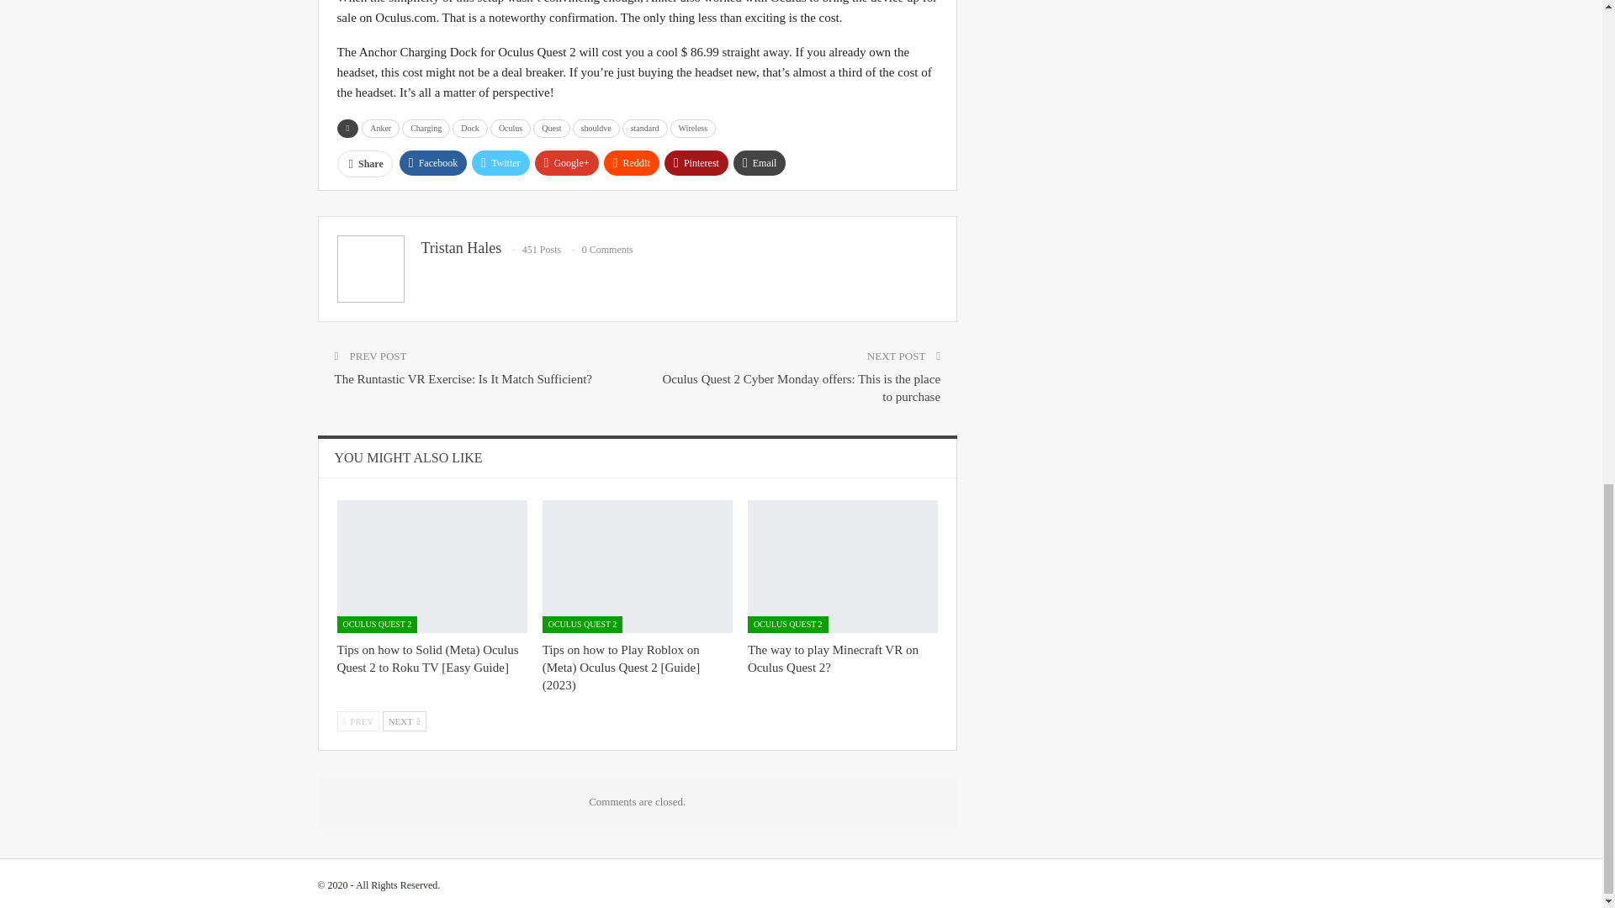 The height and width of the screenshot is (908, 1615). I want to click on Wireless, so click(693, 128).